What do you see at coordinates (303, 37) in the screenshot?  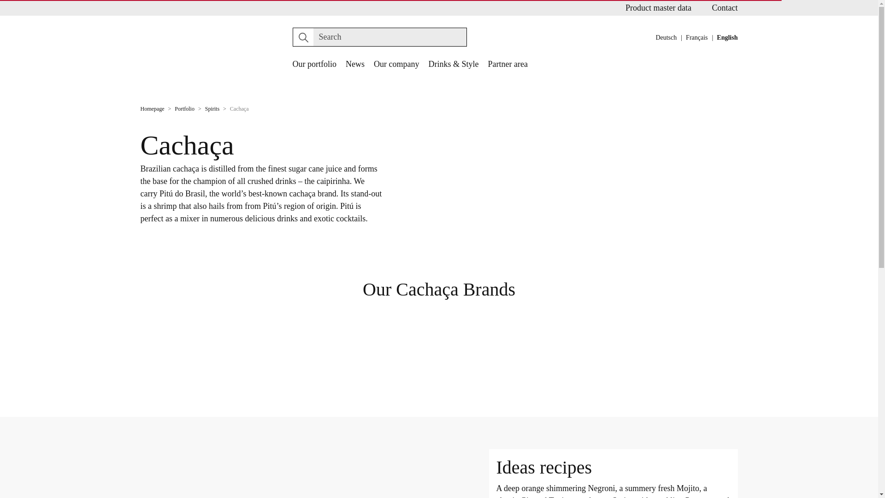 I see `search` at bounding box center [303, 37].